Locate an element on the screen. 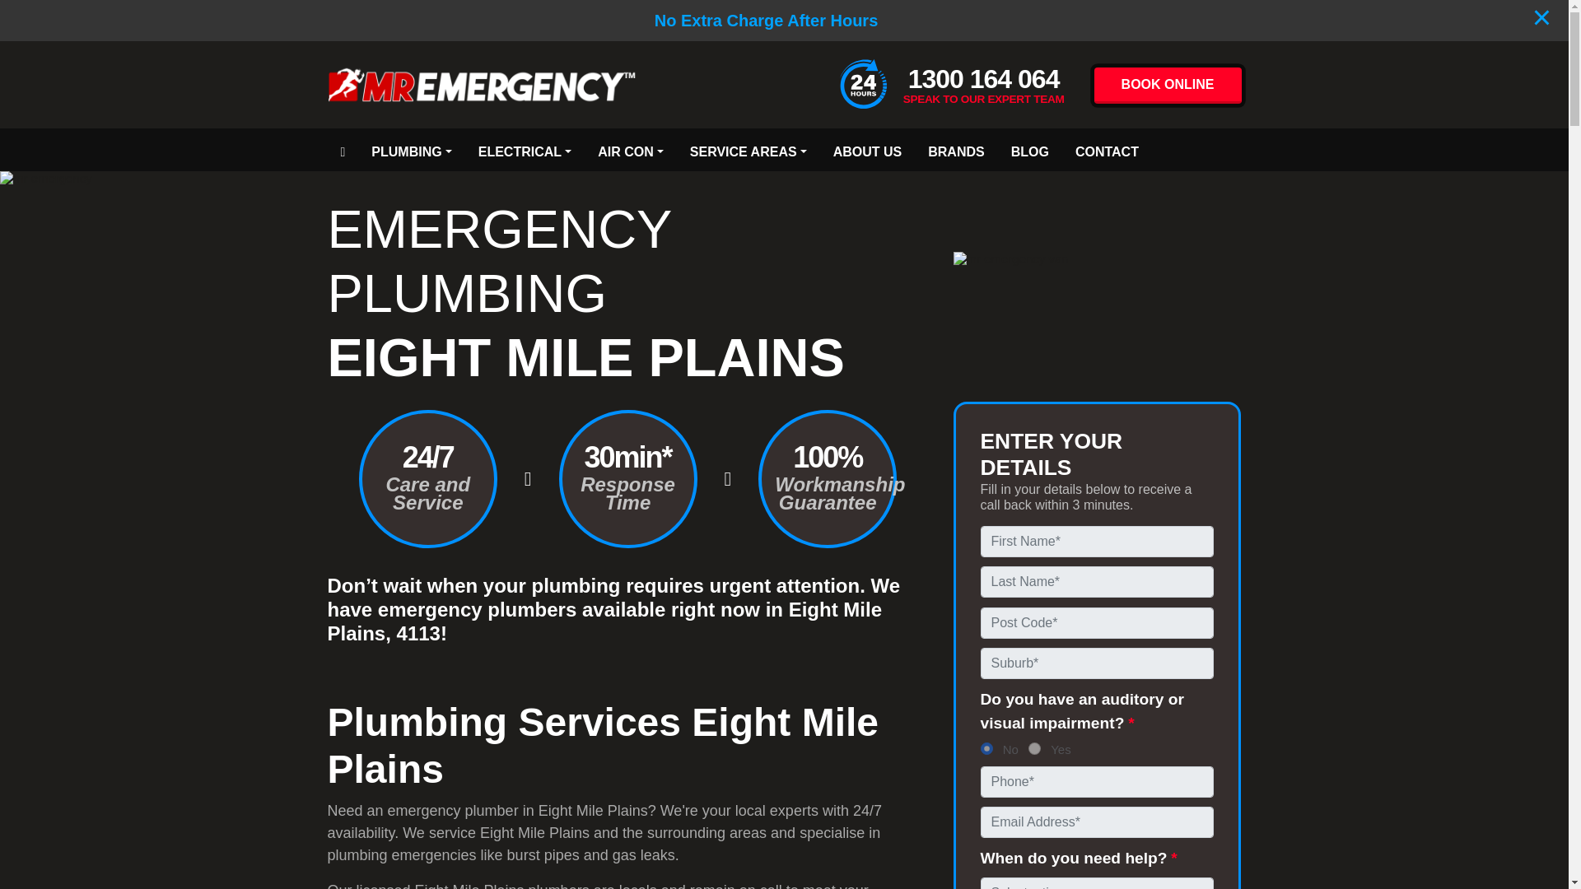 Image resolution: width=1581 pixels, height=889 pixels. No Extra Charge After Hours is located at coordinates (766, 20).